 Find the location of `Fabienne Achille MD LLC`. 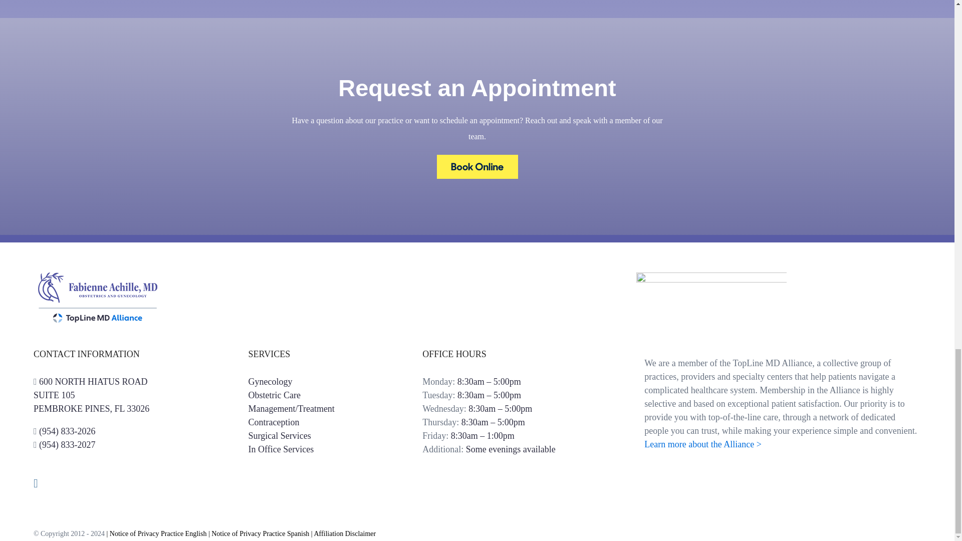

Fabienne Achille MD LLC is located at coordinates (280, 436).